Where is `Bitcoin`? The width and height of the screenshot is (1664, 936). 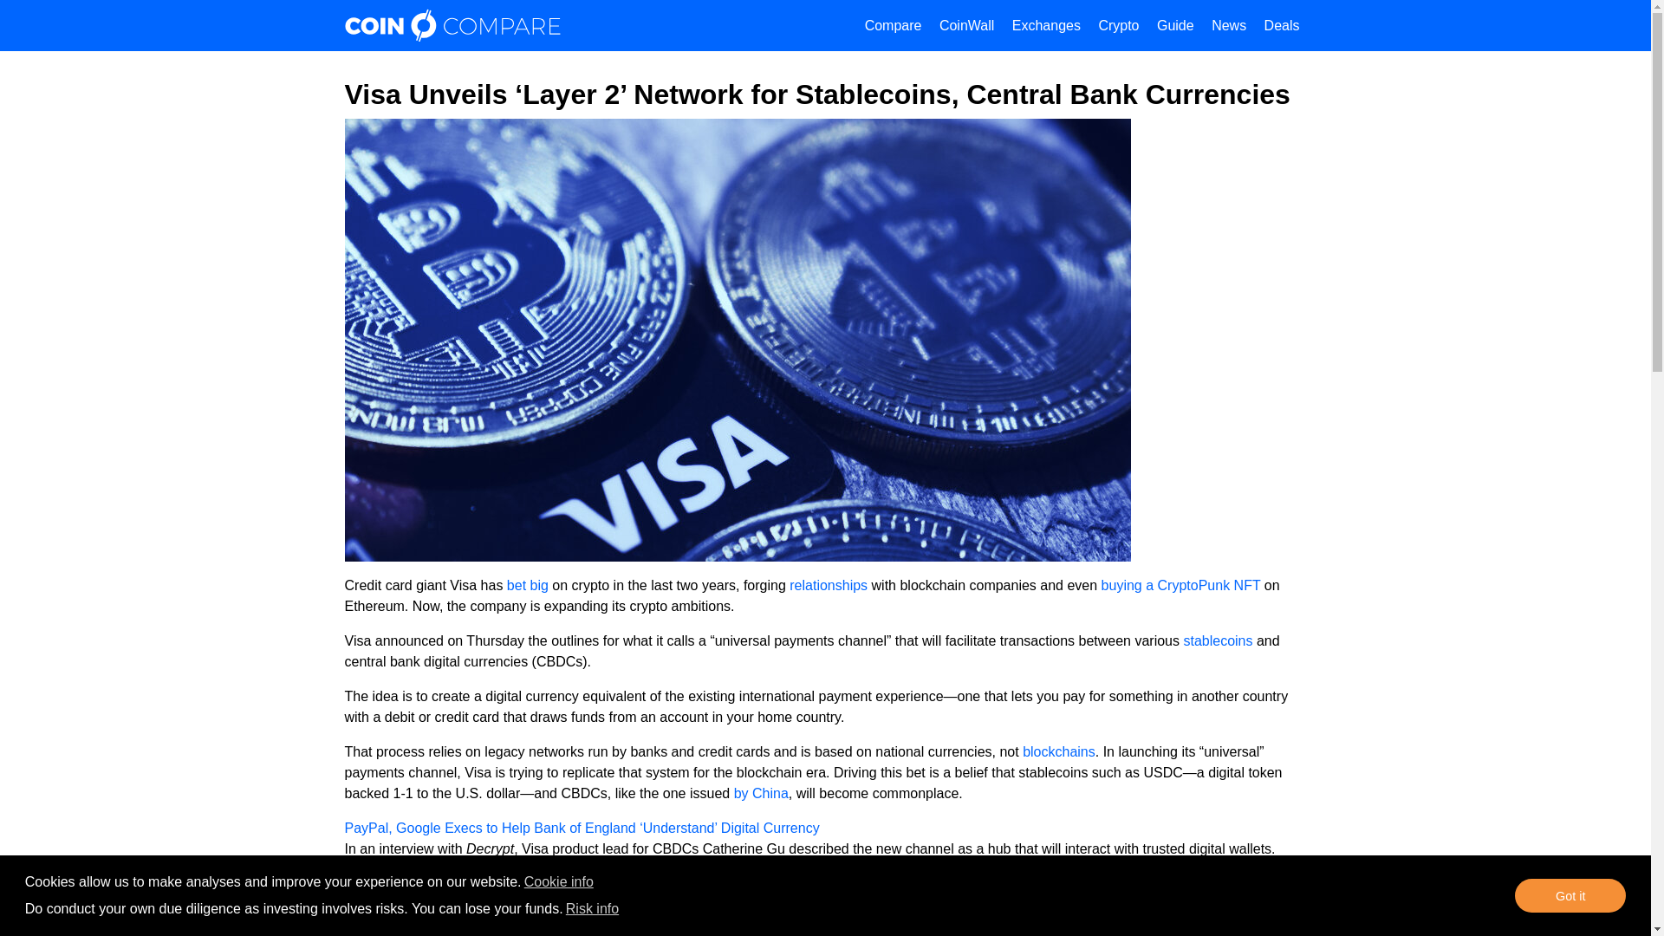
Bitcoin is located at coordinates (811, 883).